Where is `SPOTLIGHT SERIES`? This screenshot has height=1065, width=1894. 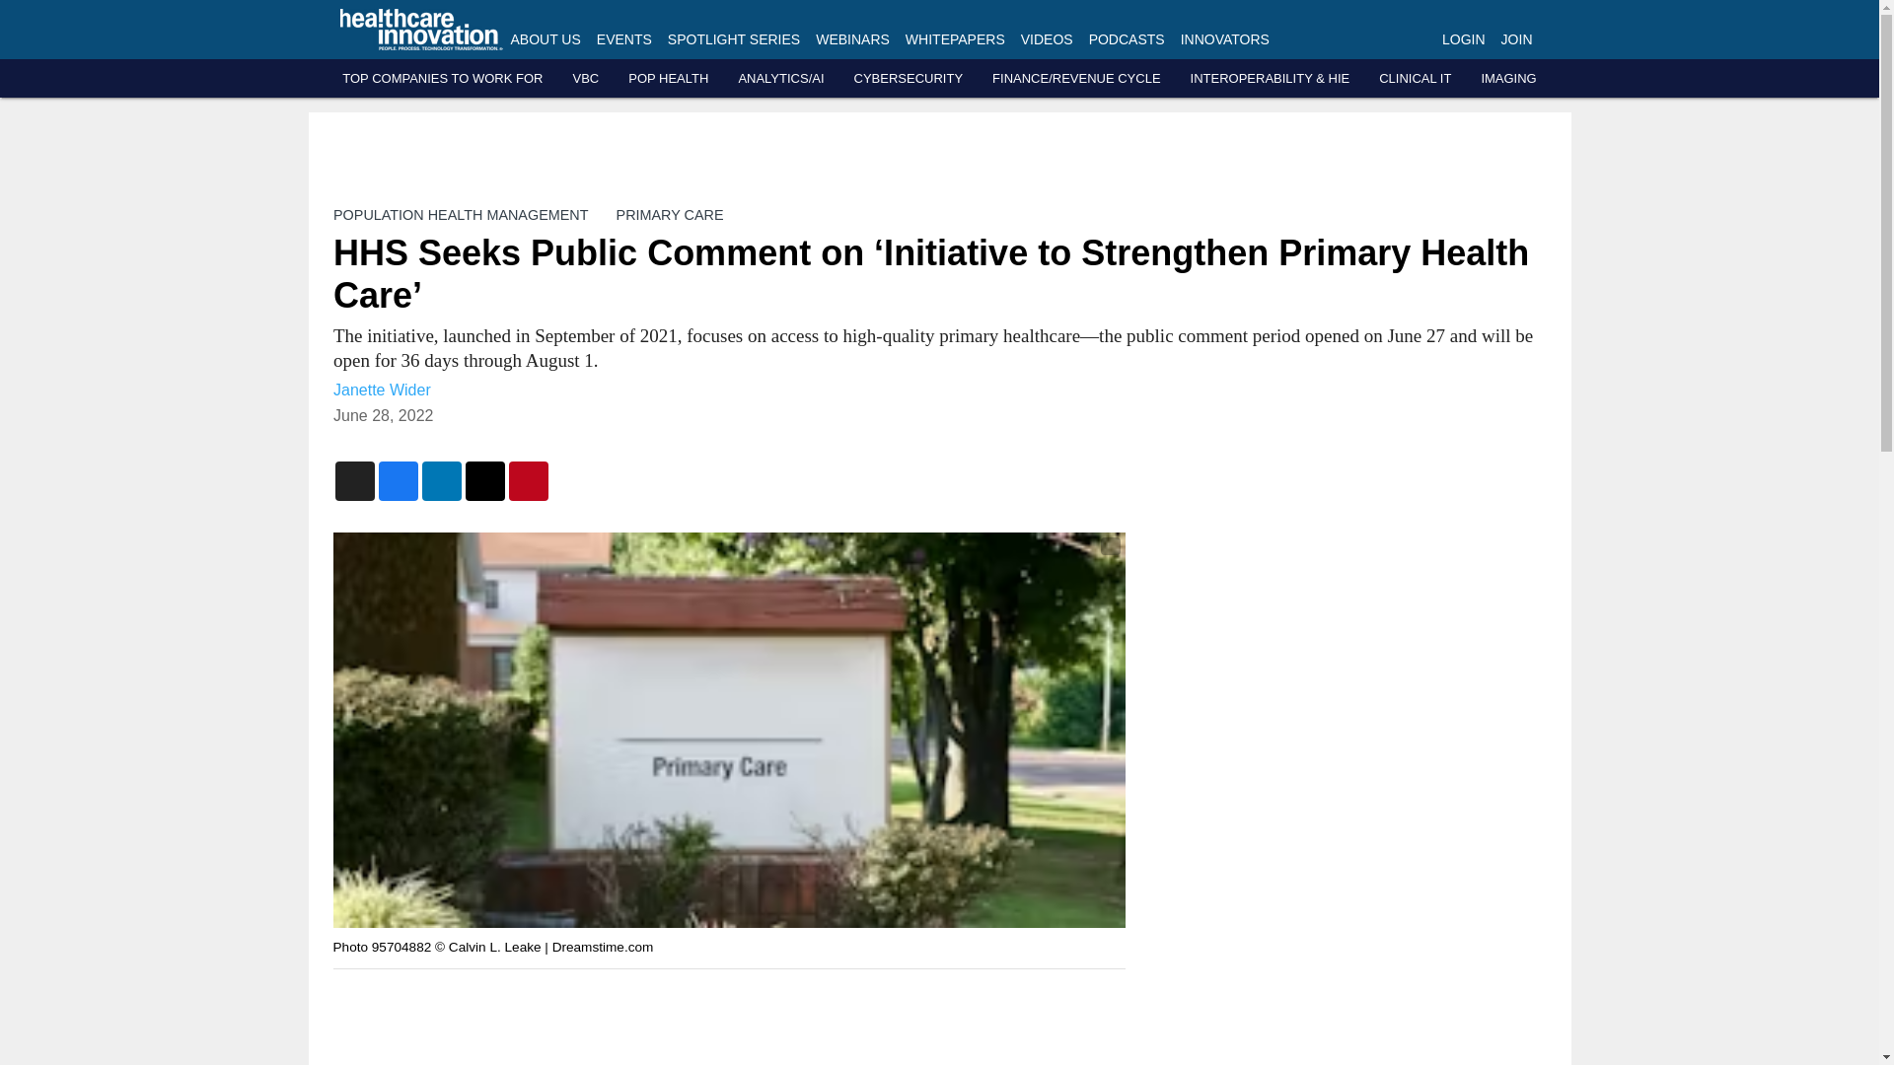
SPOTLIGHT SERIES is located at coordinates (734, 39).